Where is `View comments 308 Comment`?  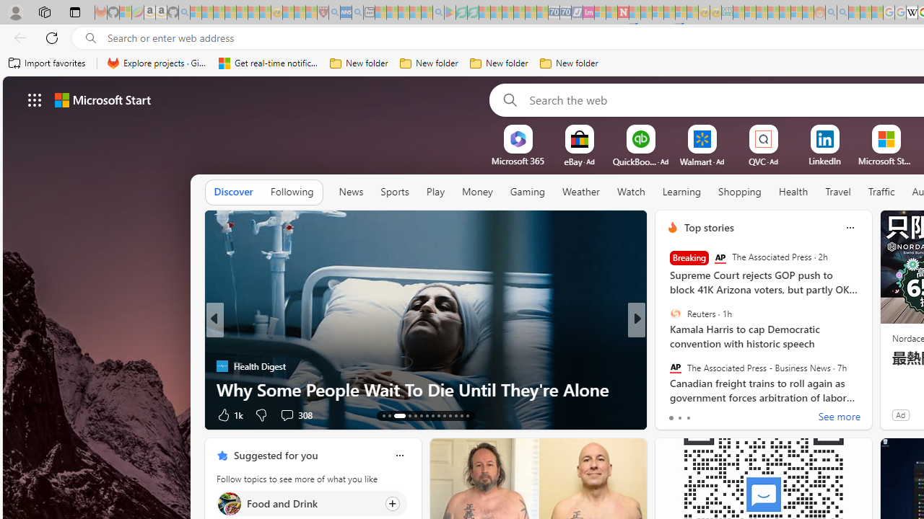
View comments 308 Comment is located at coordinates (296, 414).